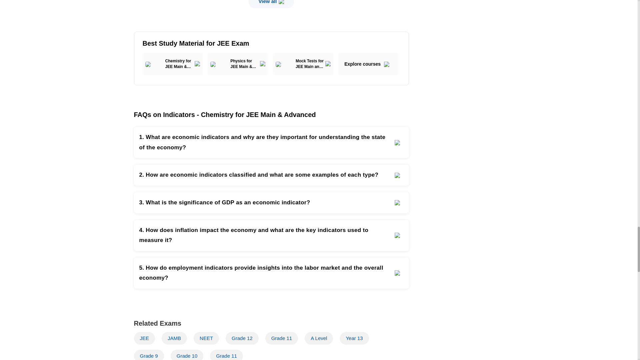 Image resolution: width=640 pixels, height=360 pixels. I want to click on A Level, so click(319, 338).